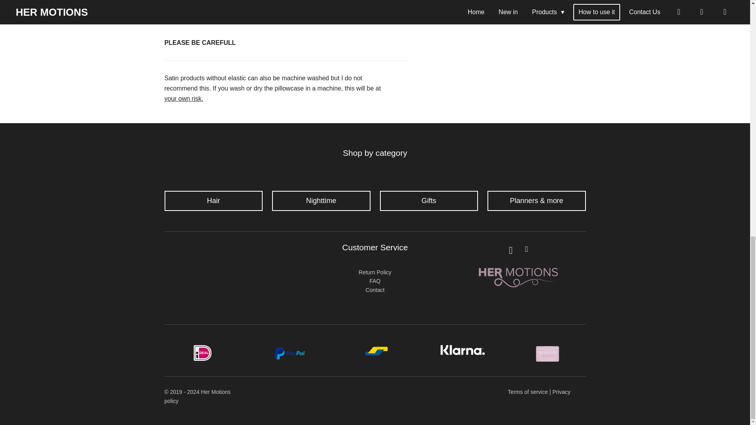  I want to click on Planners and more, so click(537, 201).